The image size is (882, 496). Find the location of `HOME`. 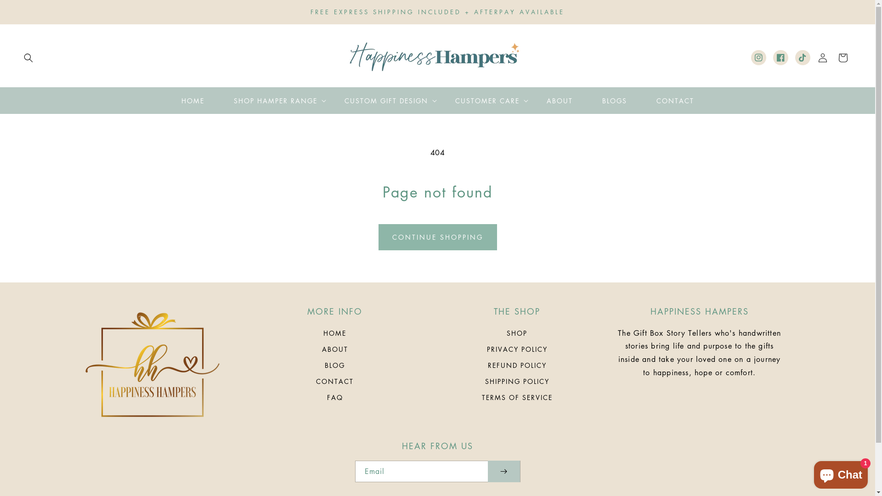

HOME is located at coordinates (192, 101).